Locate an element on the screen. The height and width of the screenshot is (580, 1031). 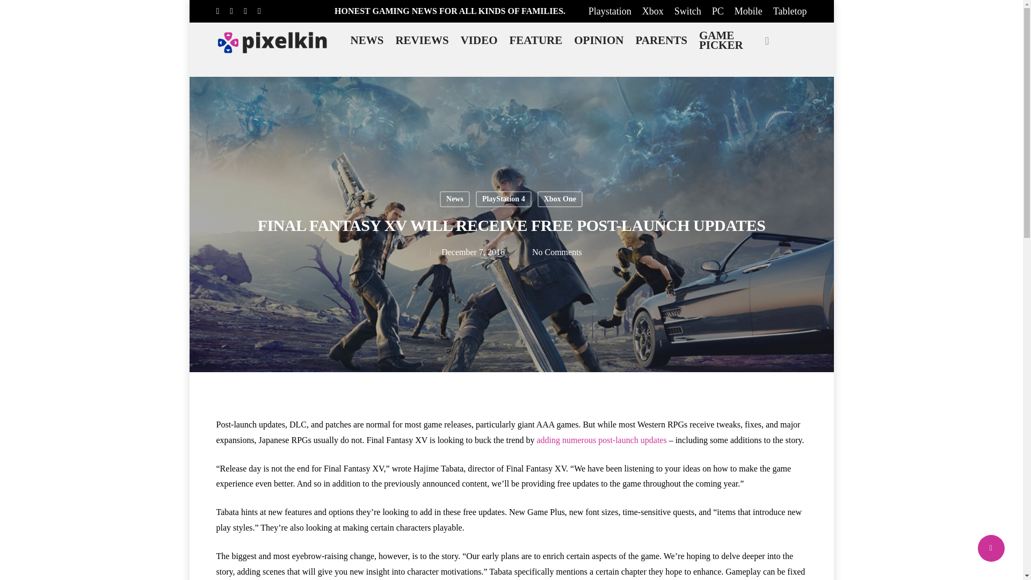
Mobile is located at coordinates (749, 11).